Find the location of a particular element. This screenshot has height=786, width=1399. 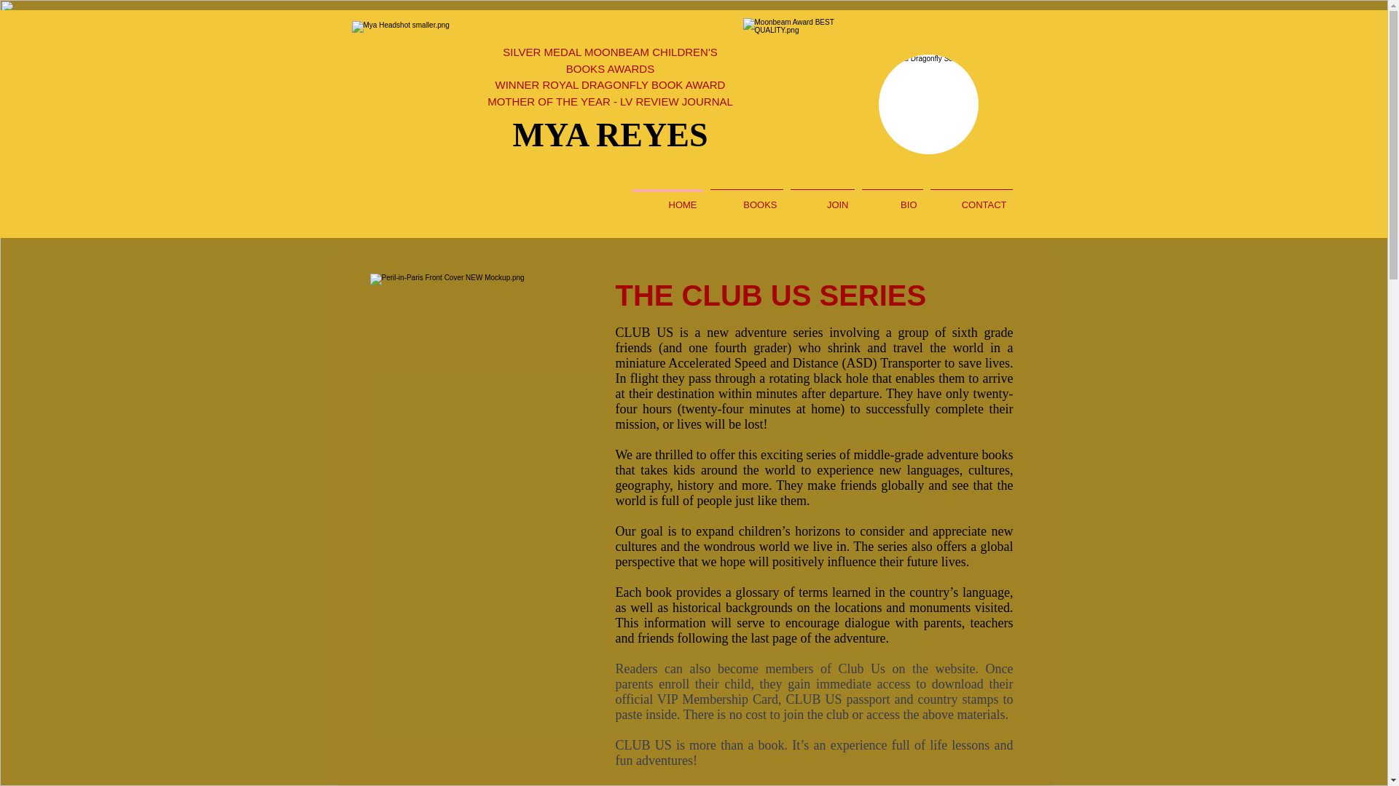

BOOKS is located at coordinates (746, 198).